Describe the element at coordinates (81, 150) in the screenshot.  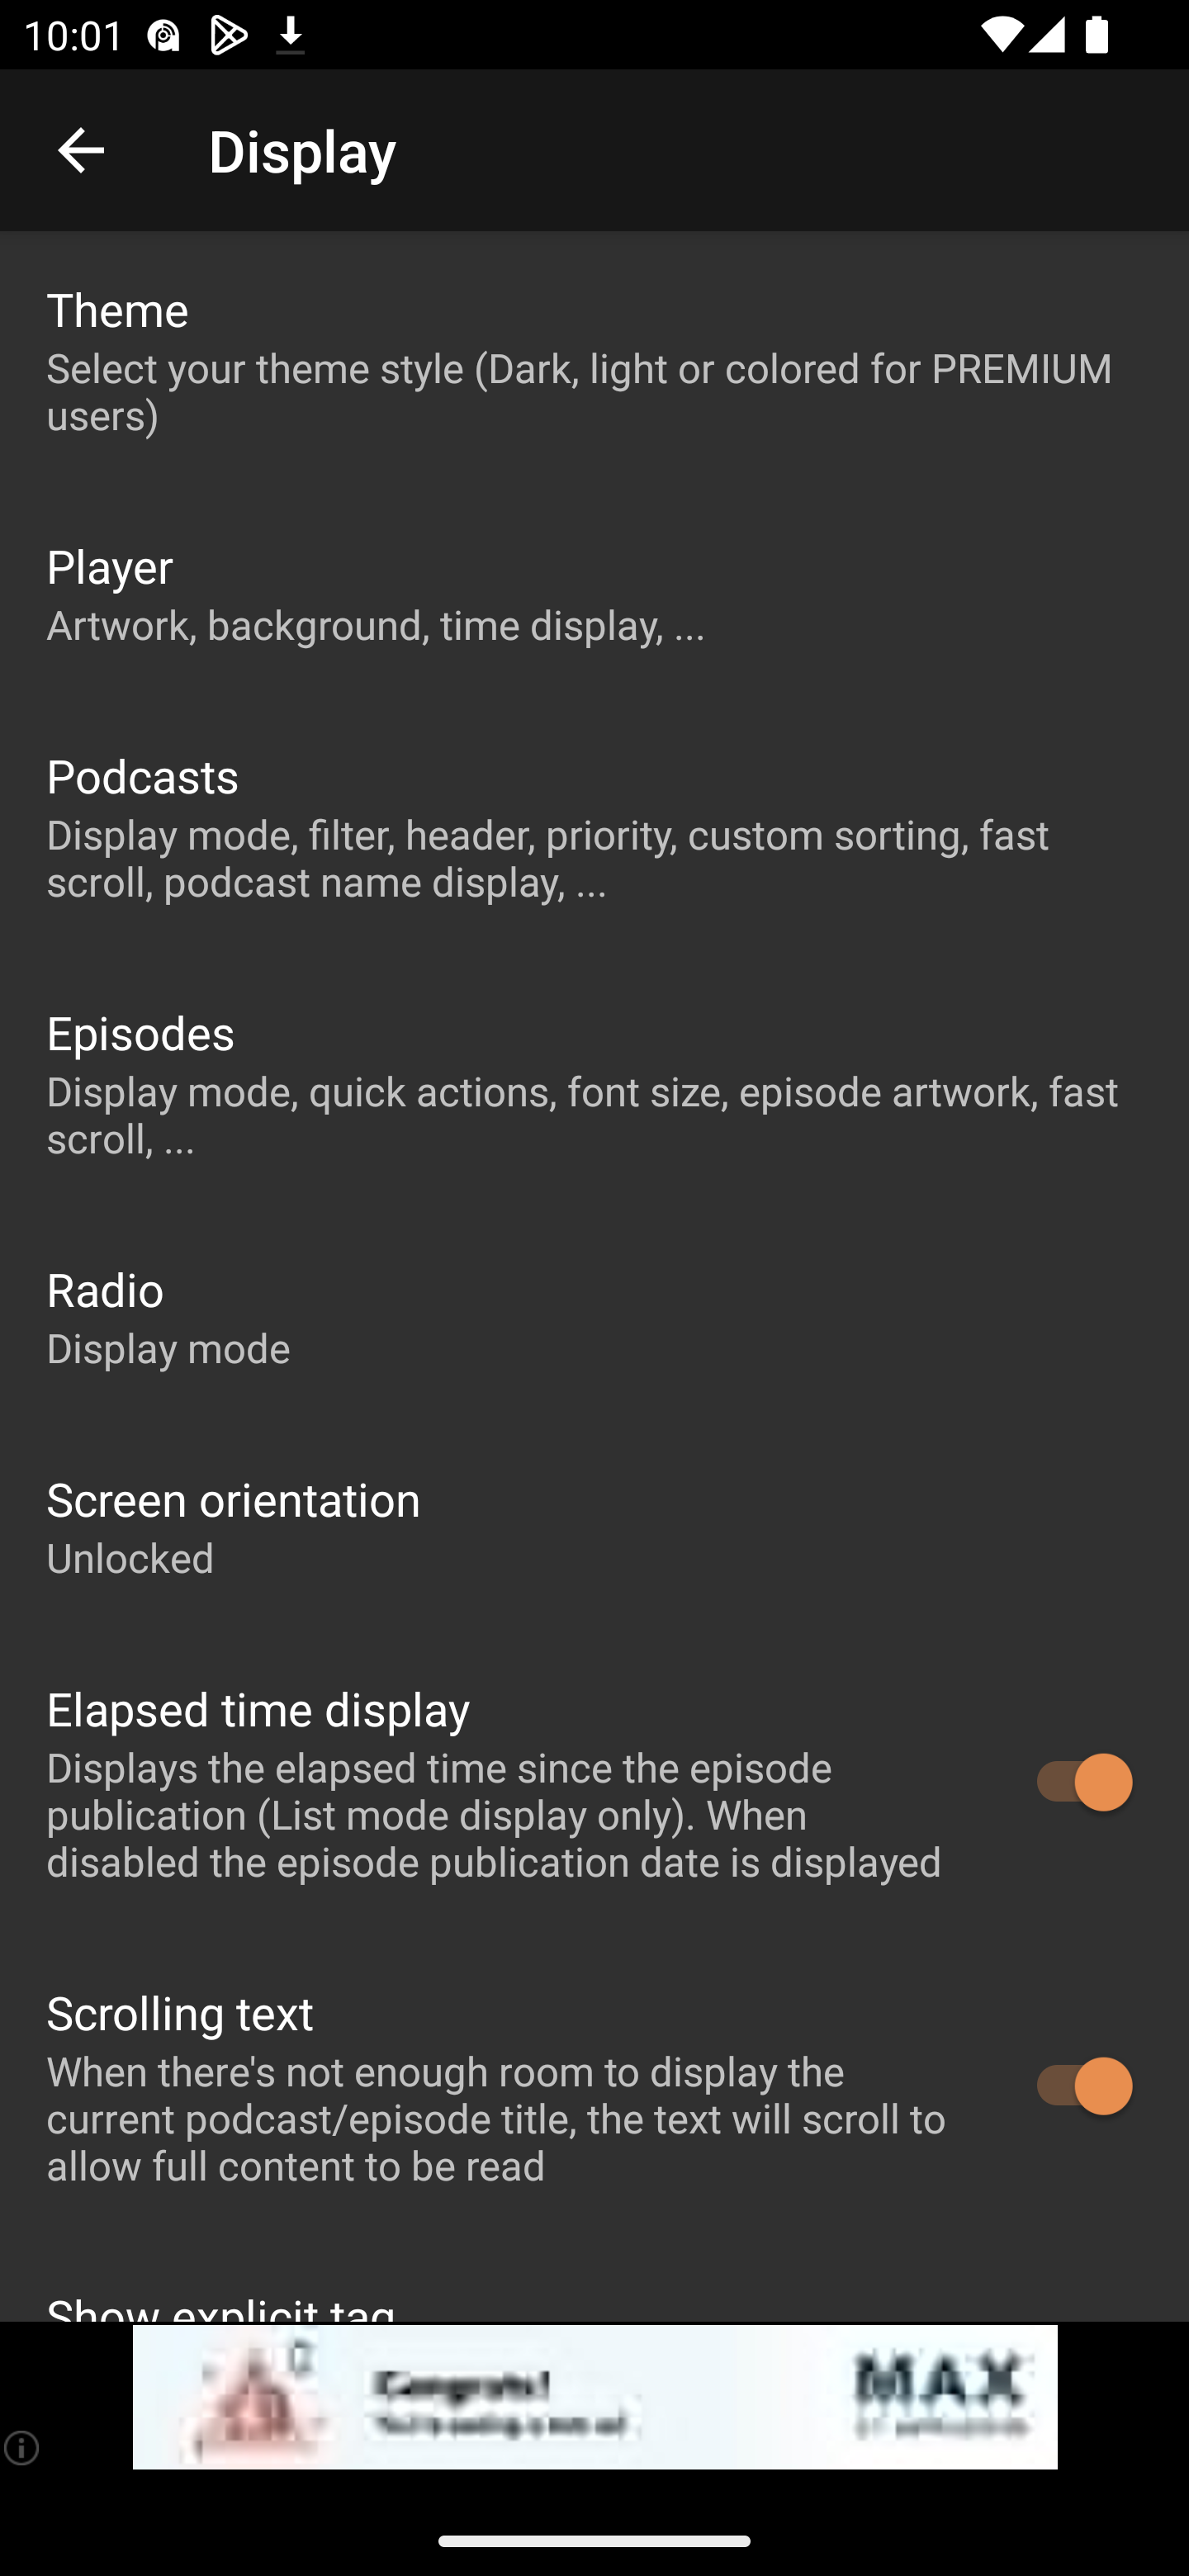
I see `Navigate up` at that location.